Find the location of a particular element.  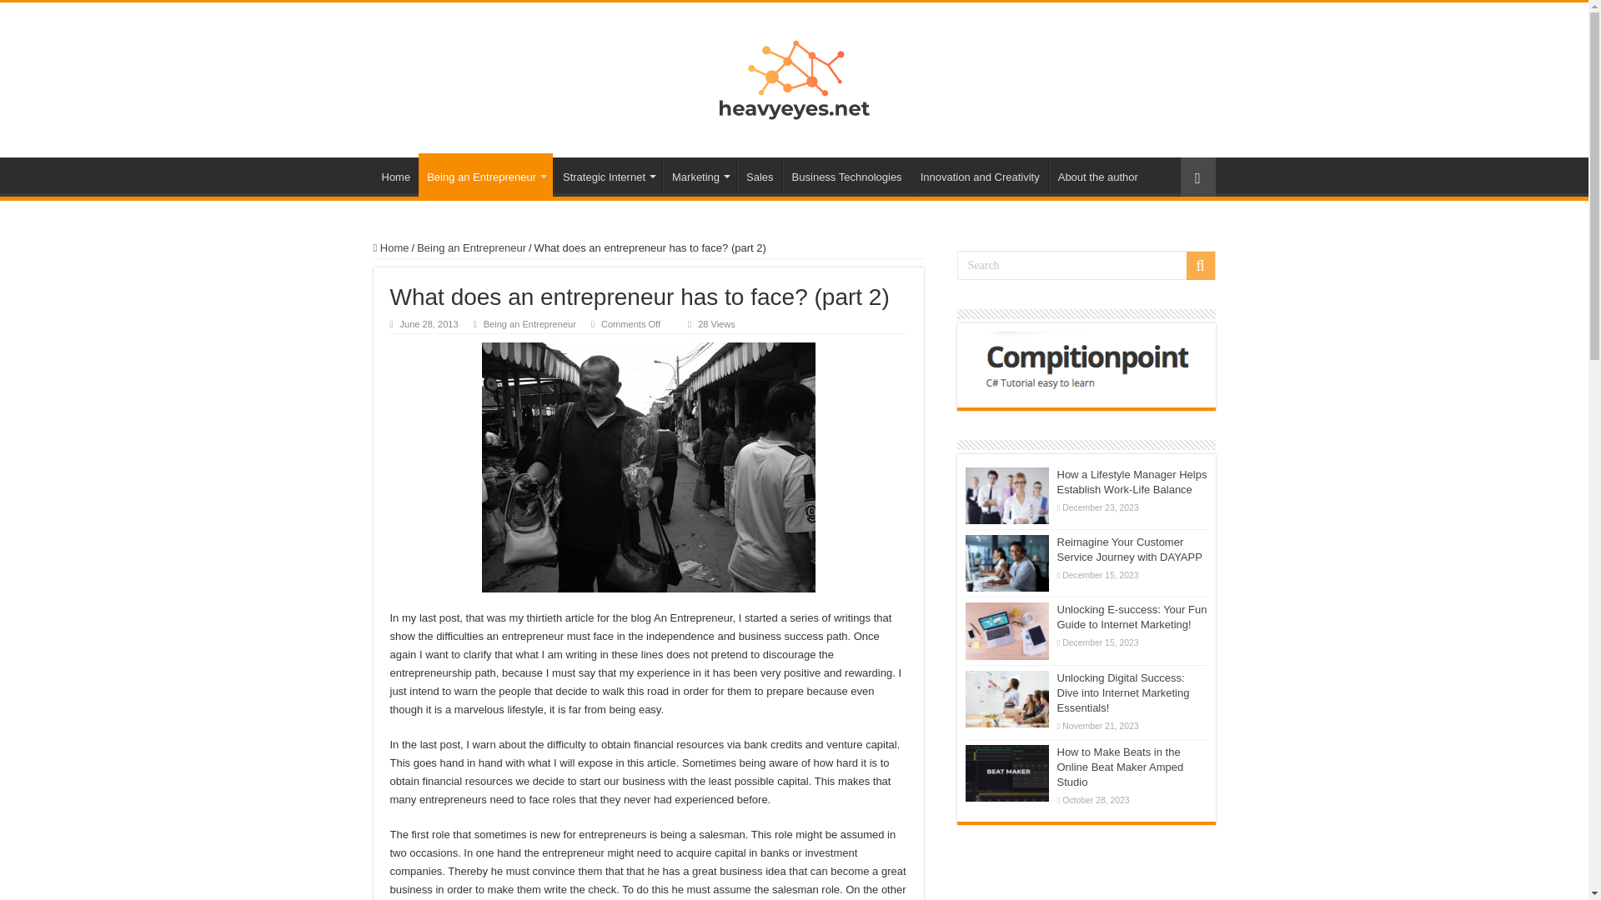

Search is located at coordinates (1086, 265).